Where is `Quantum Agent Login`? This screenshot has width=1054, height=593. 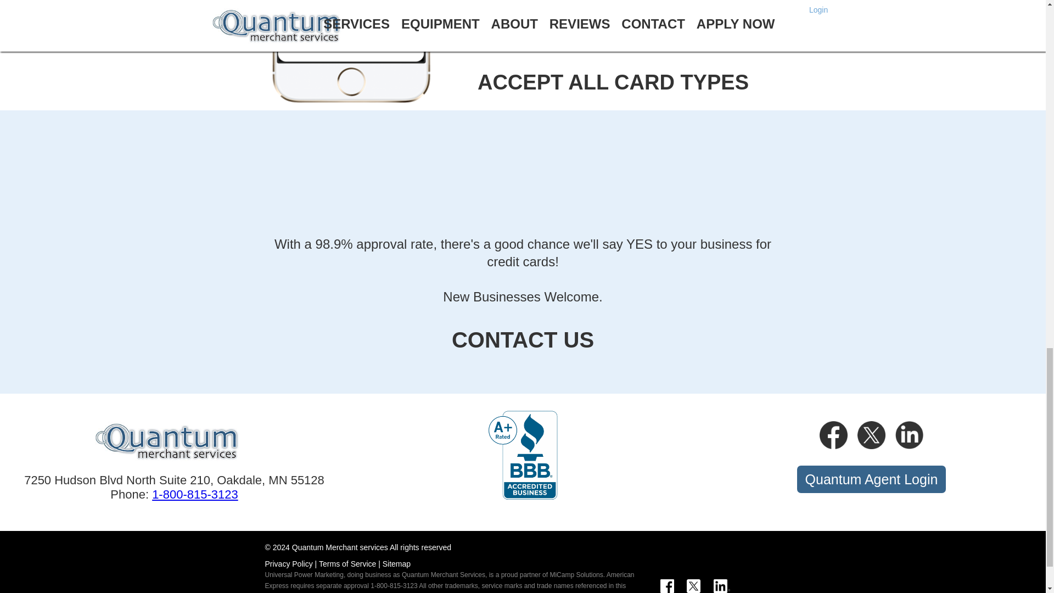 Quantum Agent Login is located at coordinates (872, 479).